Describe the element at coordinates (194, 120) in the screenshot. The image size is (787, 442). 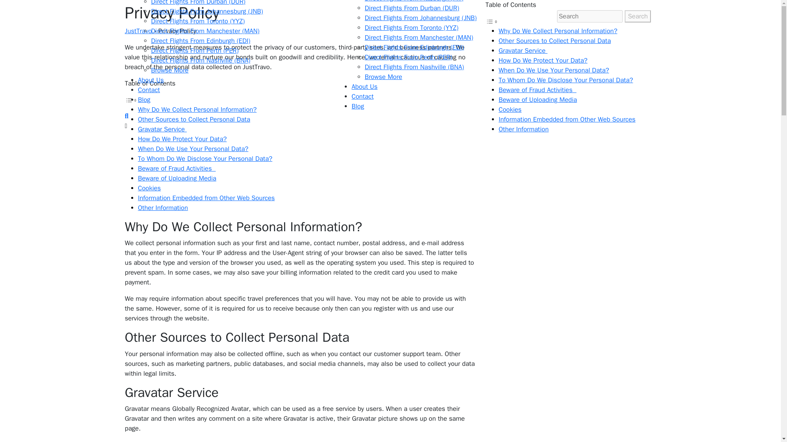
I see `Other Sources to Collect Personal Data` at that location.